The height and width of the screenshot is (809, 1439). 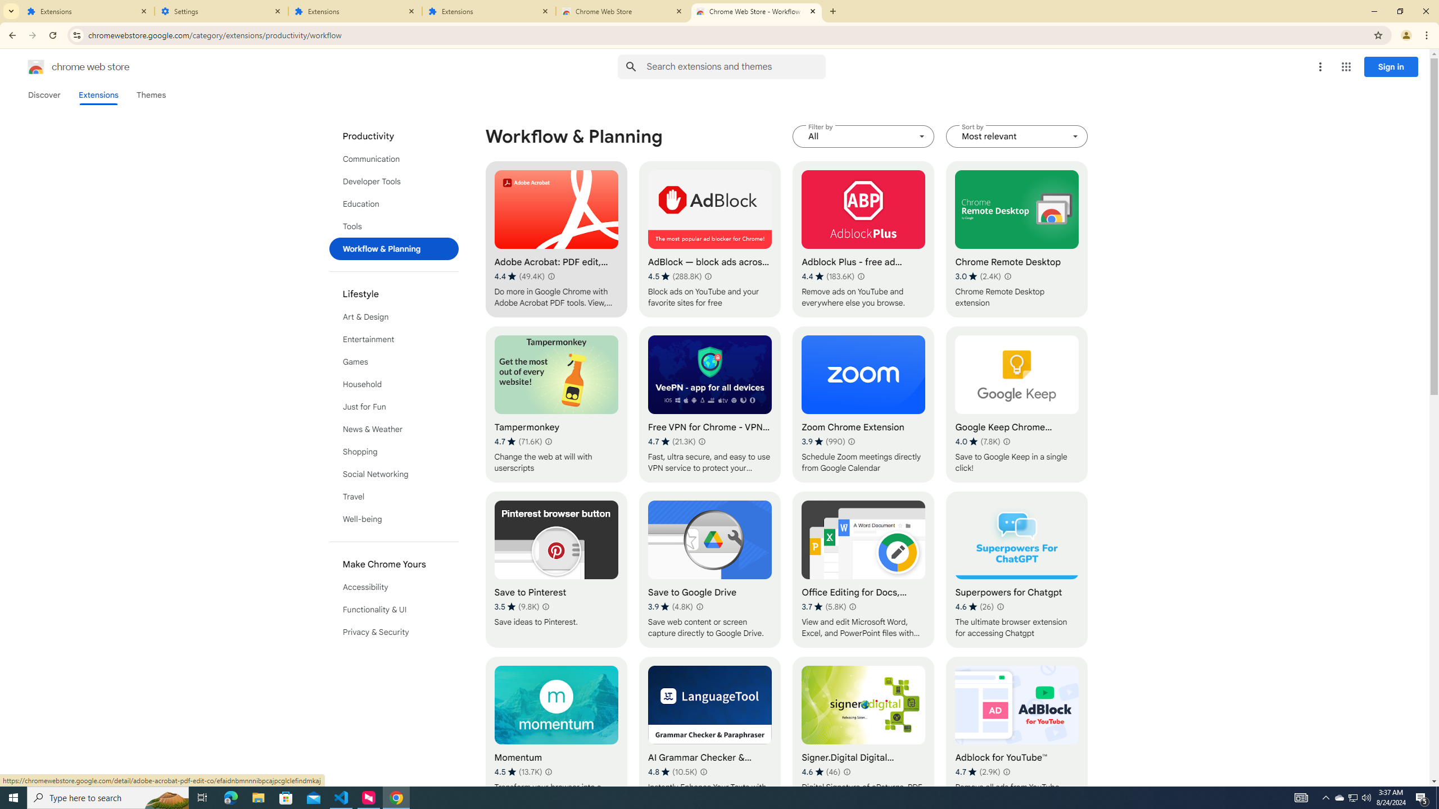 I want to click on Save to Google Drive, so click(x=710, y=570).